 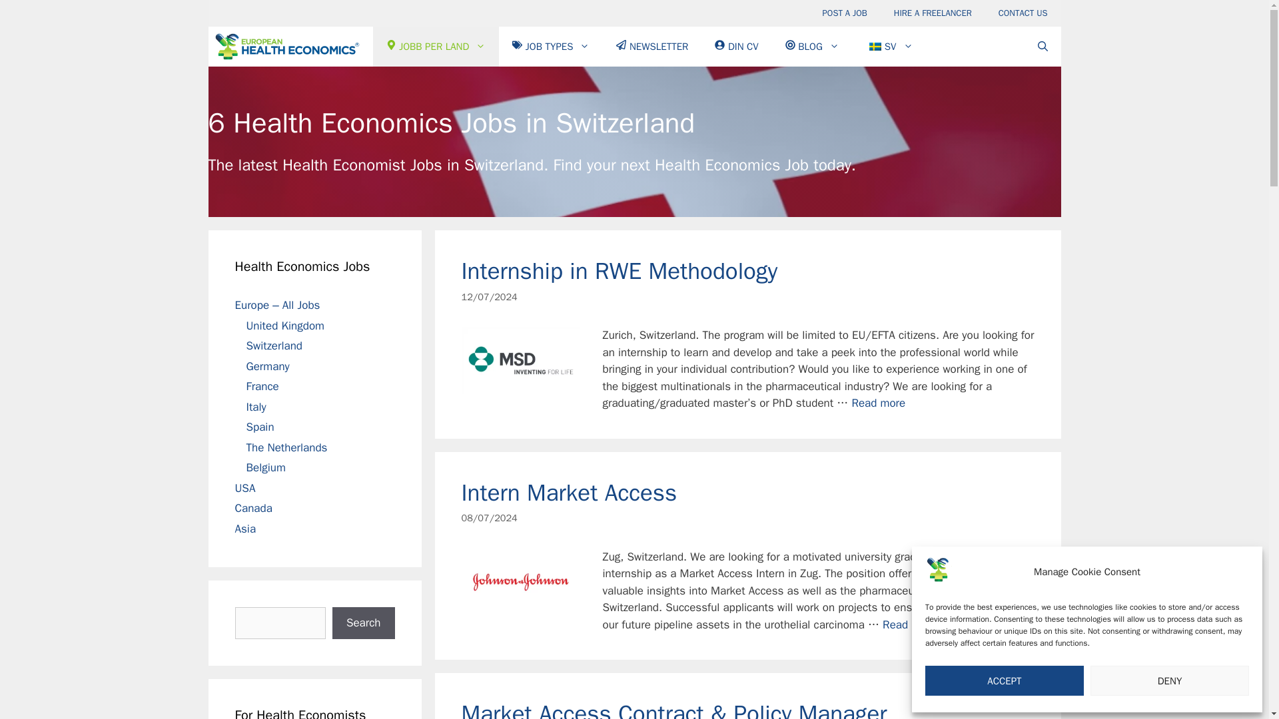 I want to click on ACCEPT, so click(x=1004, y=680).